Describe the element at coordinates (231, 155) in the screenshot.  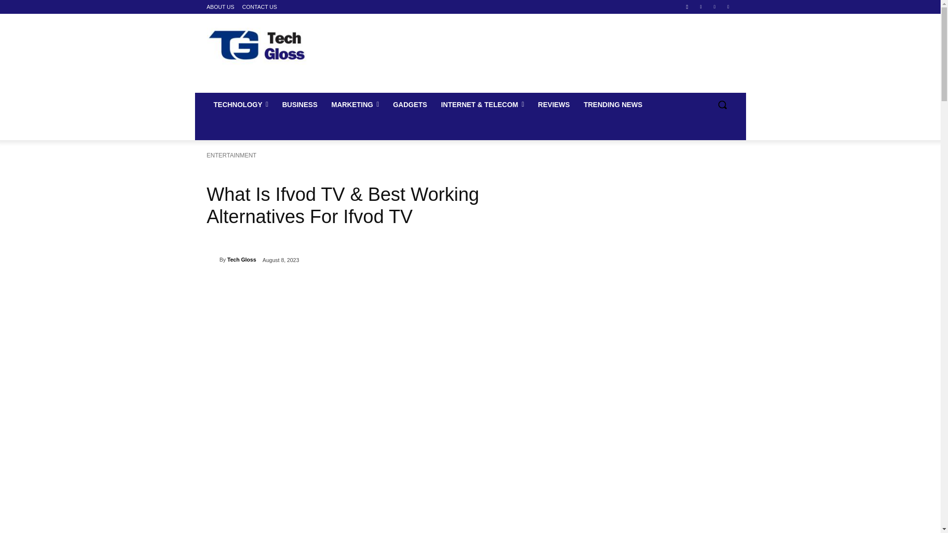
I see `View all posts in ENTERTAINMENT` at that location.